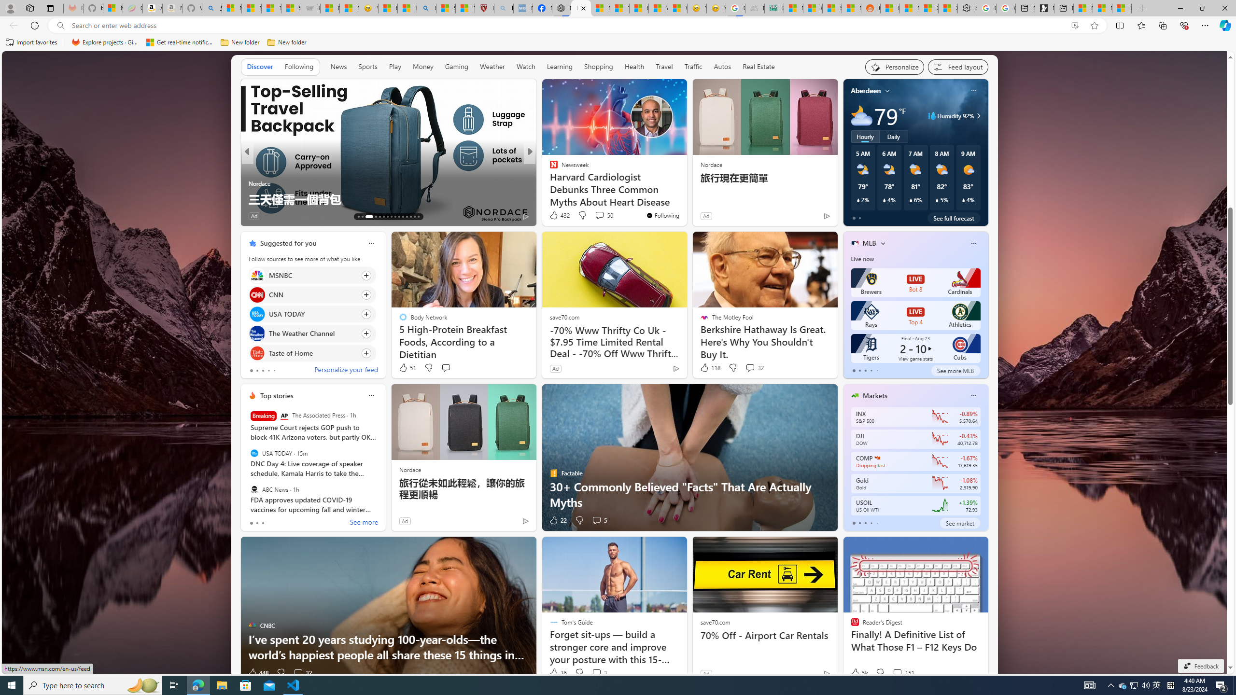 This screenshot has height=695, width=1236. Describe the element at coordinates (722, 67) in the screenshot. I see `Autos` at that location.